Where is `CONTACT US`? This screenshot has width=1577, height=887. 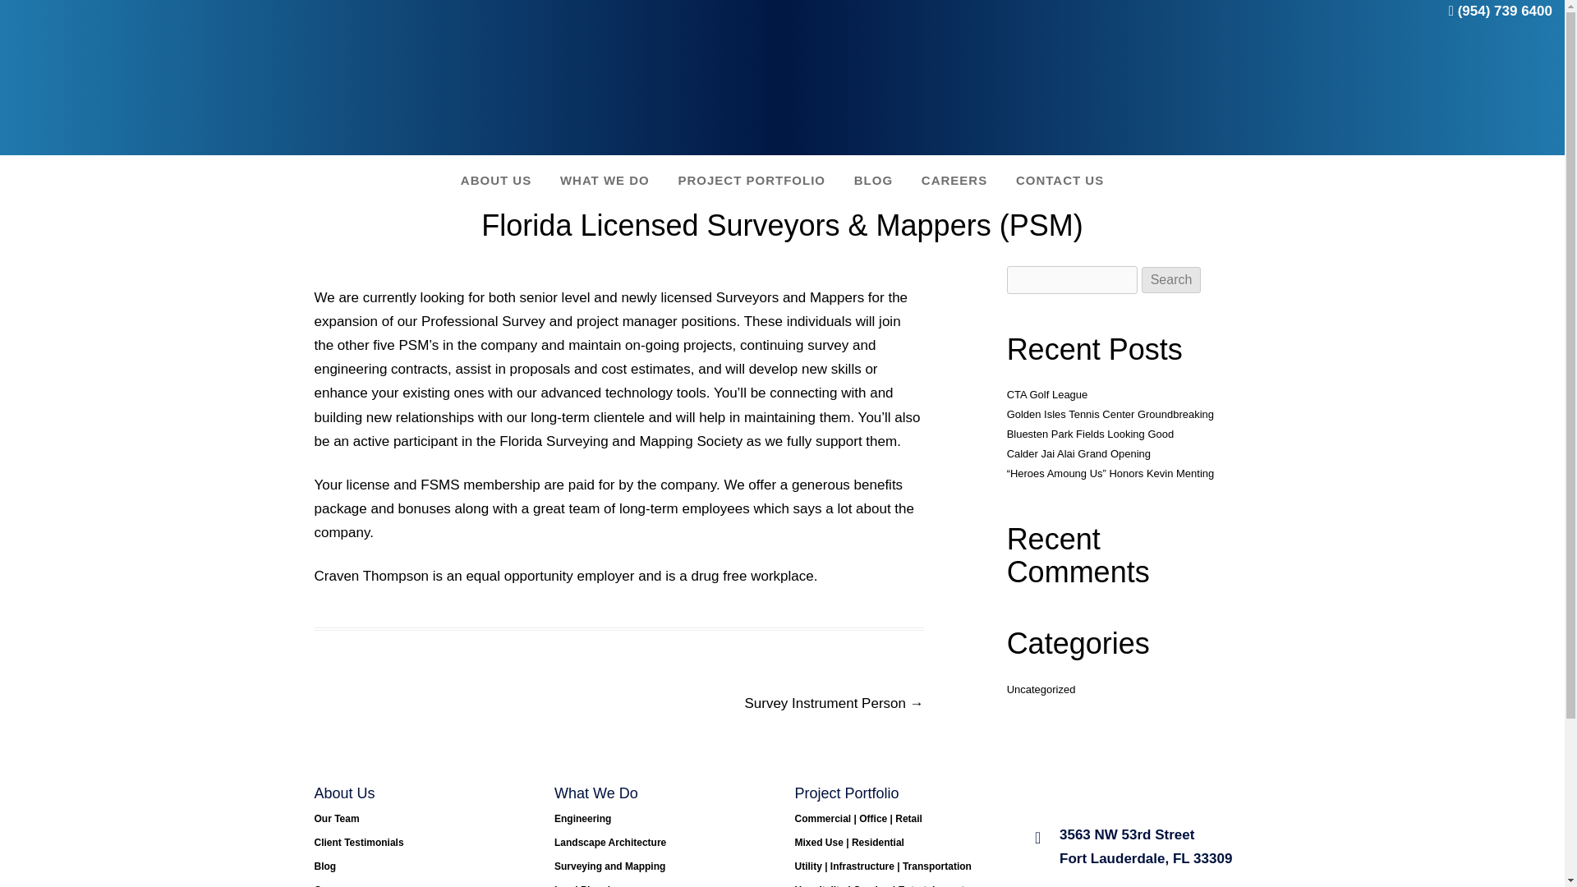 CONTACT US is located at coordinates (1060, 179).